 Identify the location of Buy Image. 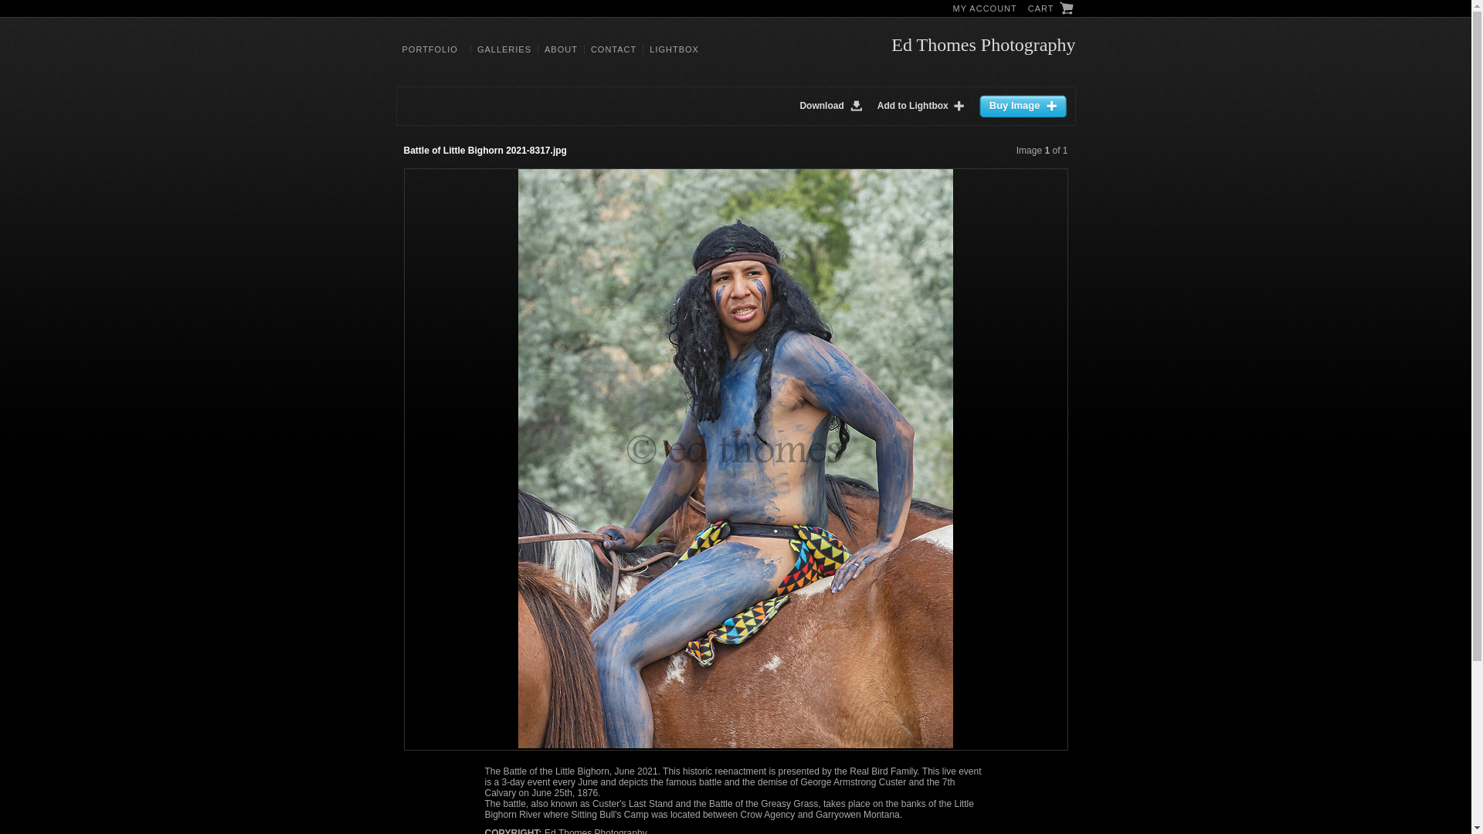
(1023, 107).